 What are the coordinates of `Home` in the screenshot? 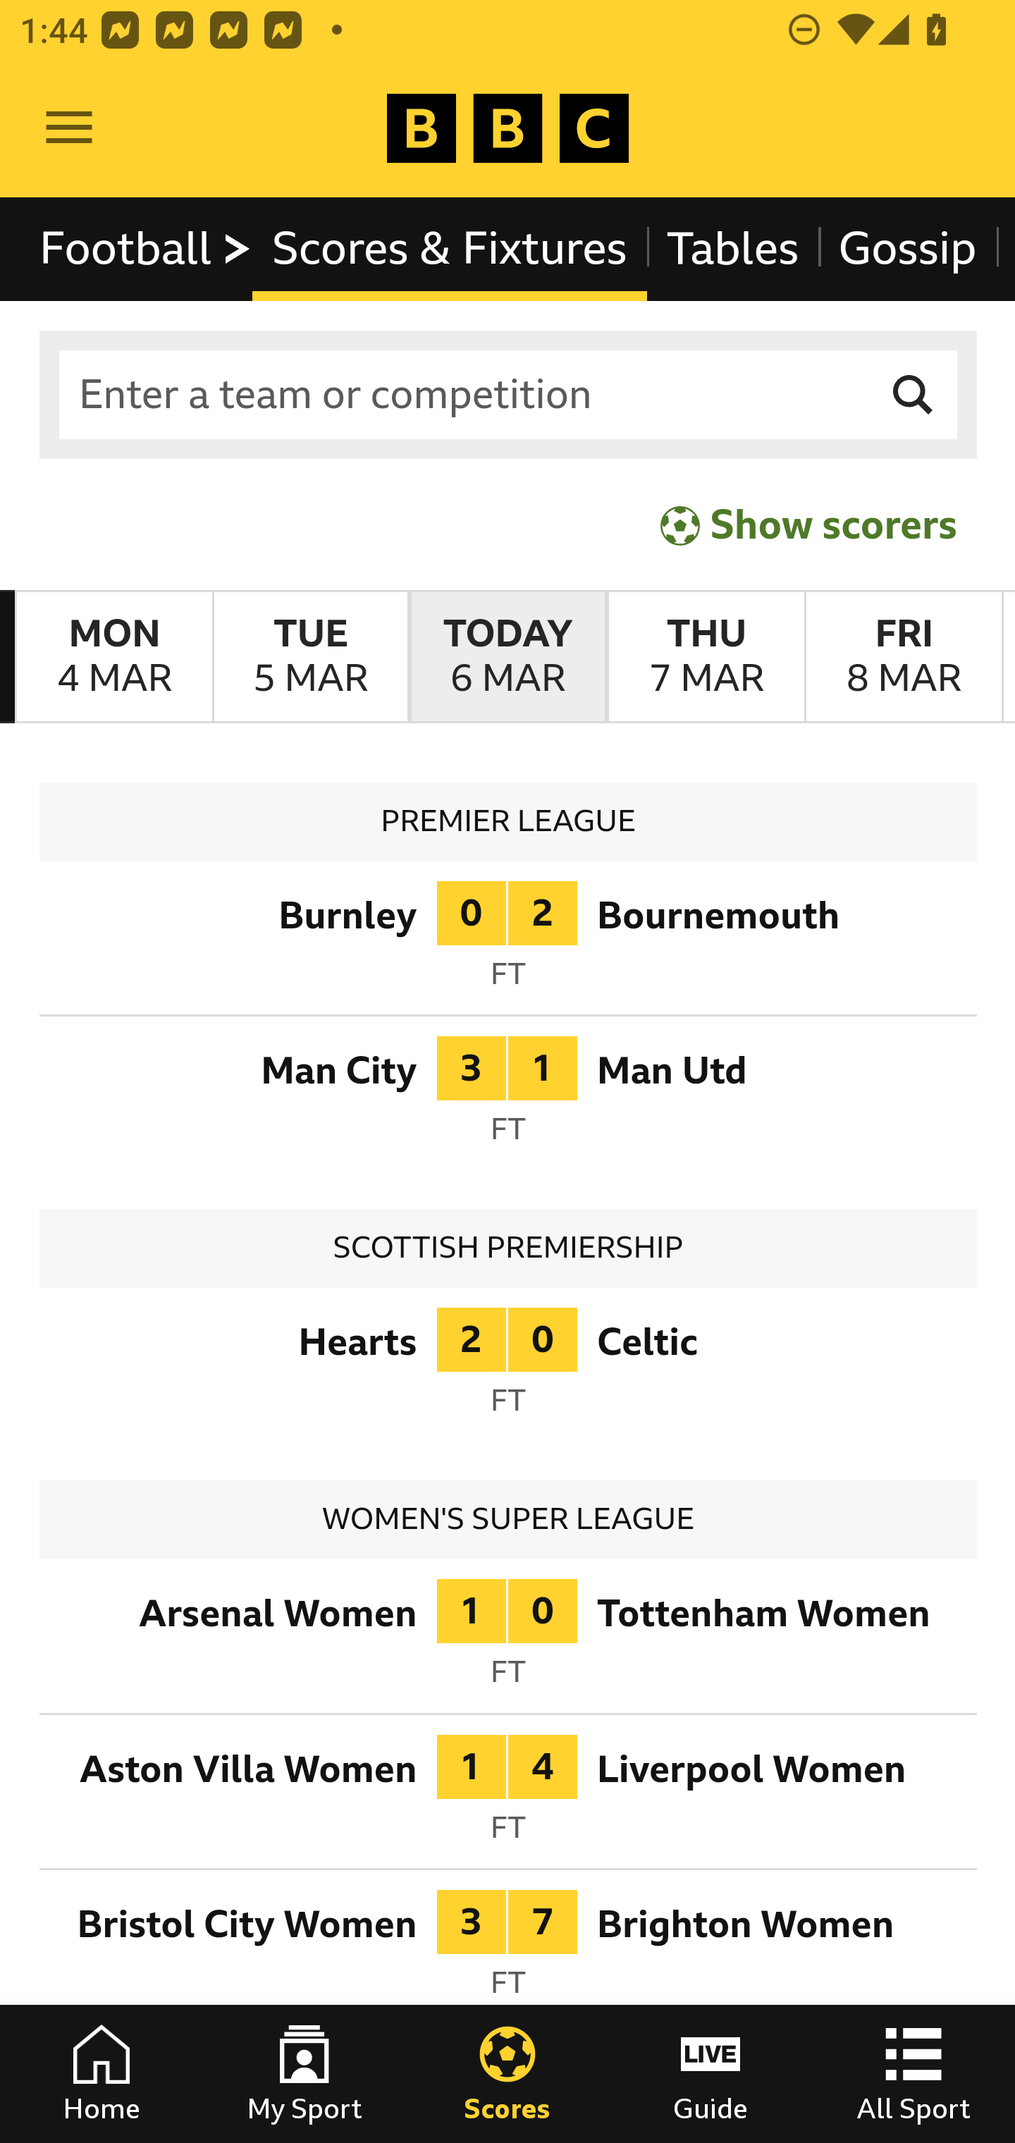 It's located at (101, 2074).